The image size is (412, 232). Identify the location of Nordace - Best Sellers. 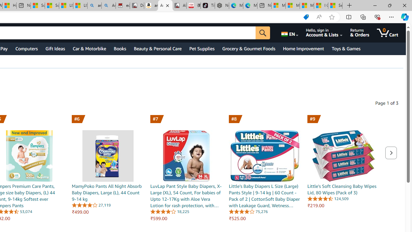
(222, 6).